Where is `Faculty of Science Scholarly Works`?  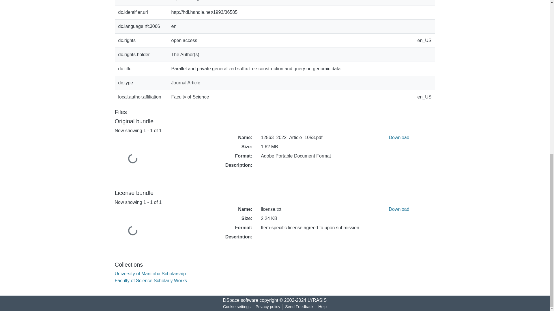 Faculty of Science Scholarly Works is located at coordinates (151, 280).